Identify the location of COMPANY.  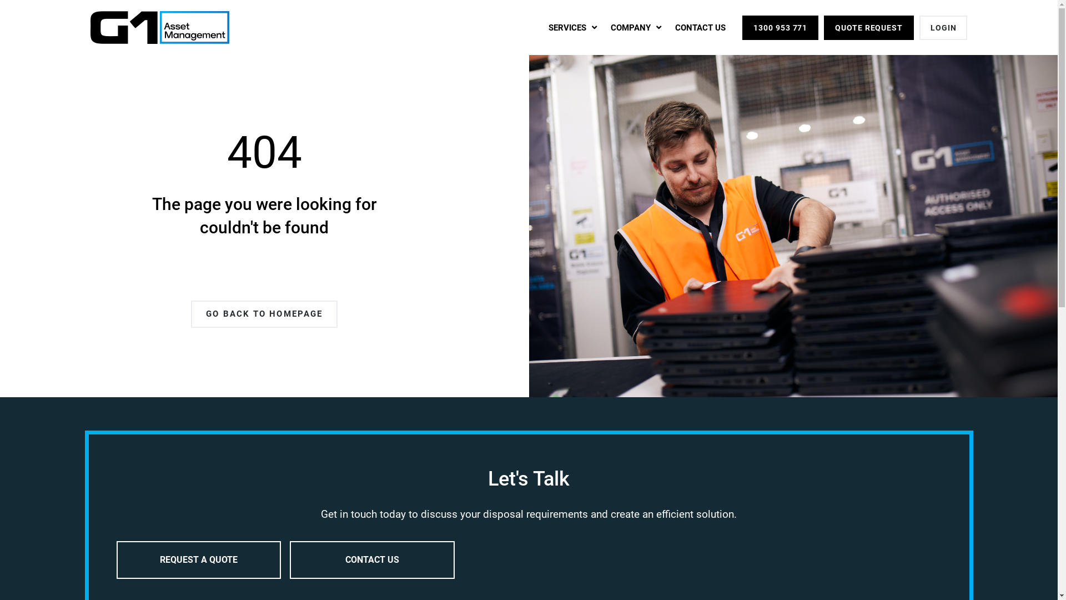
(636, 27).